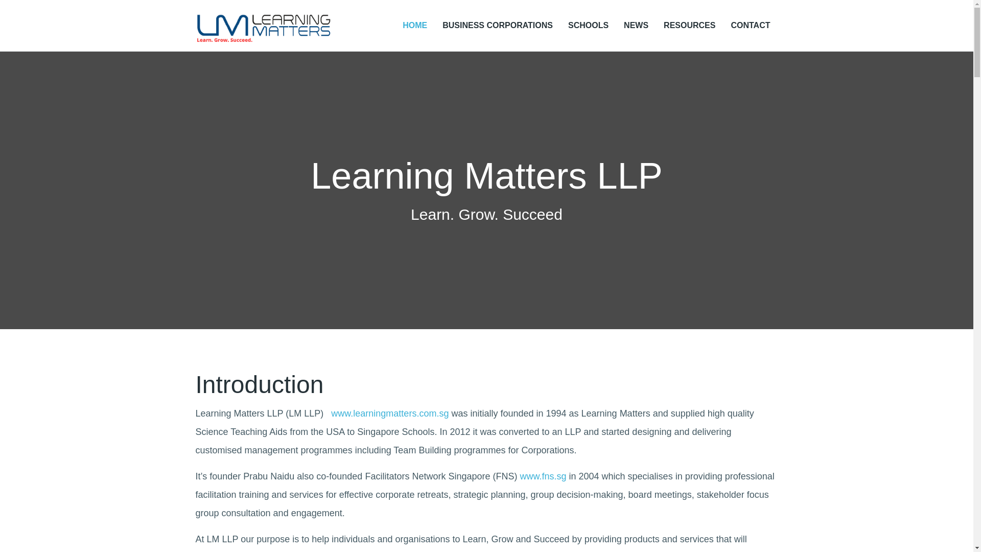 This screenshot has width=981, height=552. What do you see at coordinates (692, 25) in the screenshot?
I see `RESOURCES` at bounding box center [692, 25].